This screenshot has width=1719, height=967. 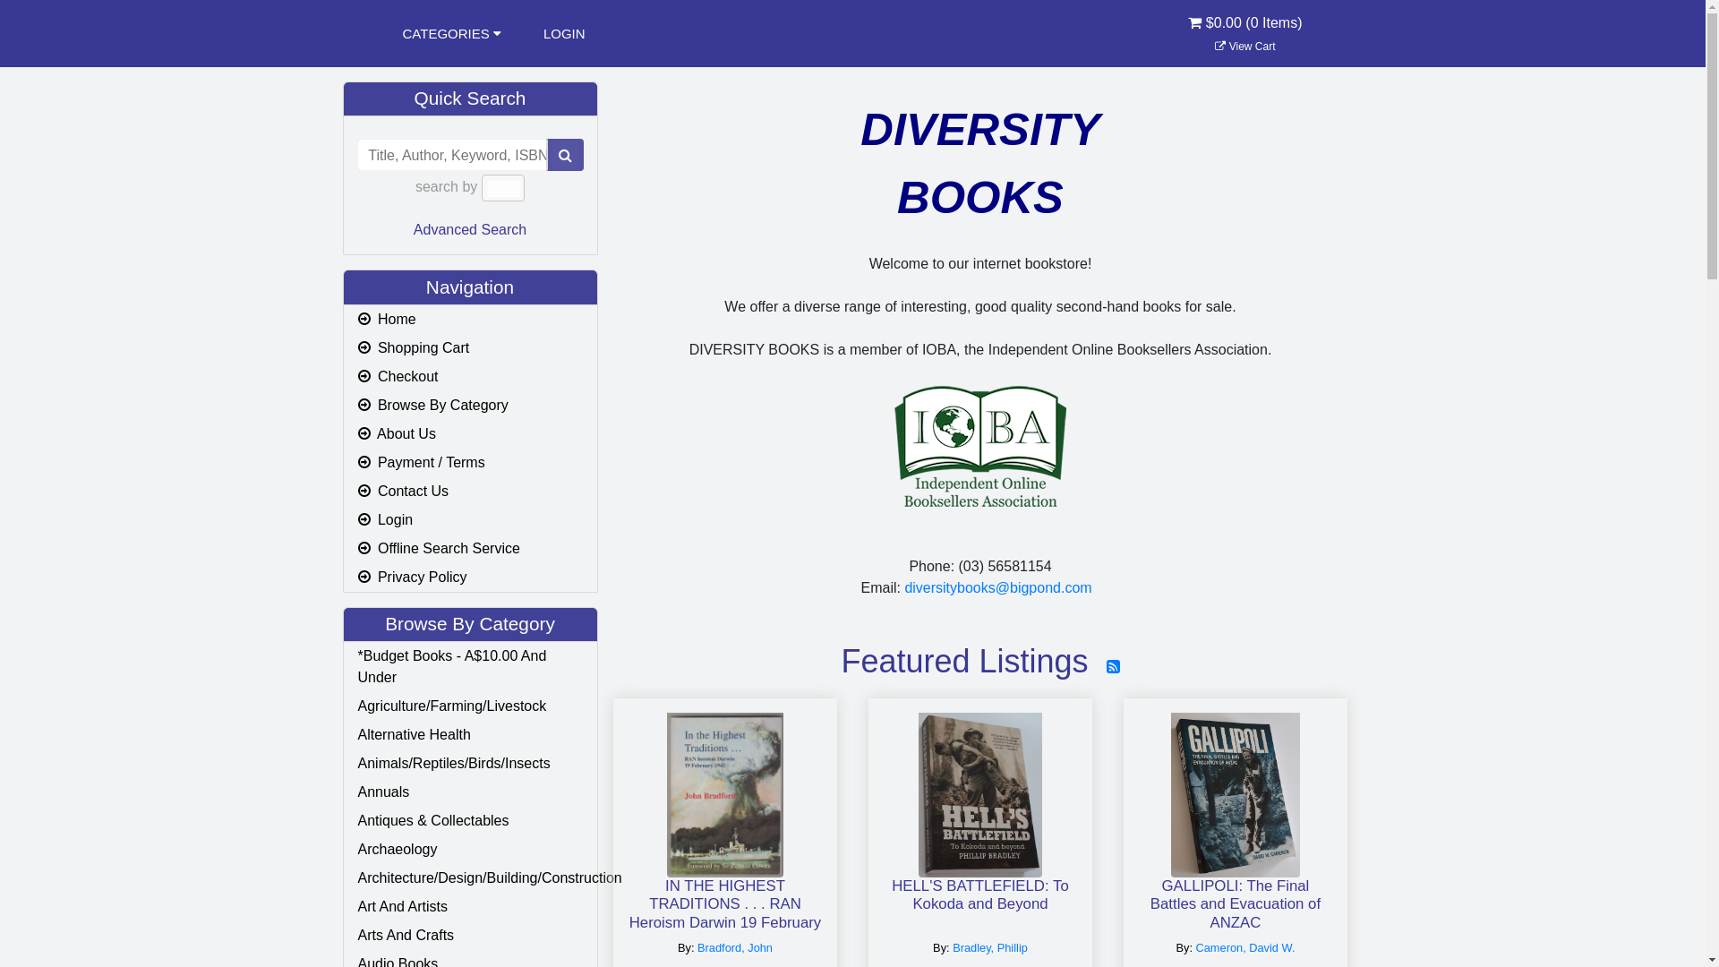 I want to click on *Budget Books - A$10.00 And Under, so click(x=471, y=667).